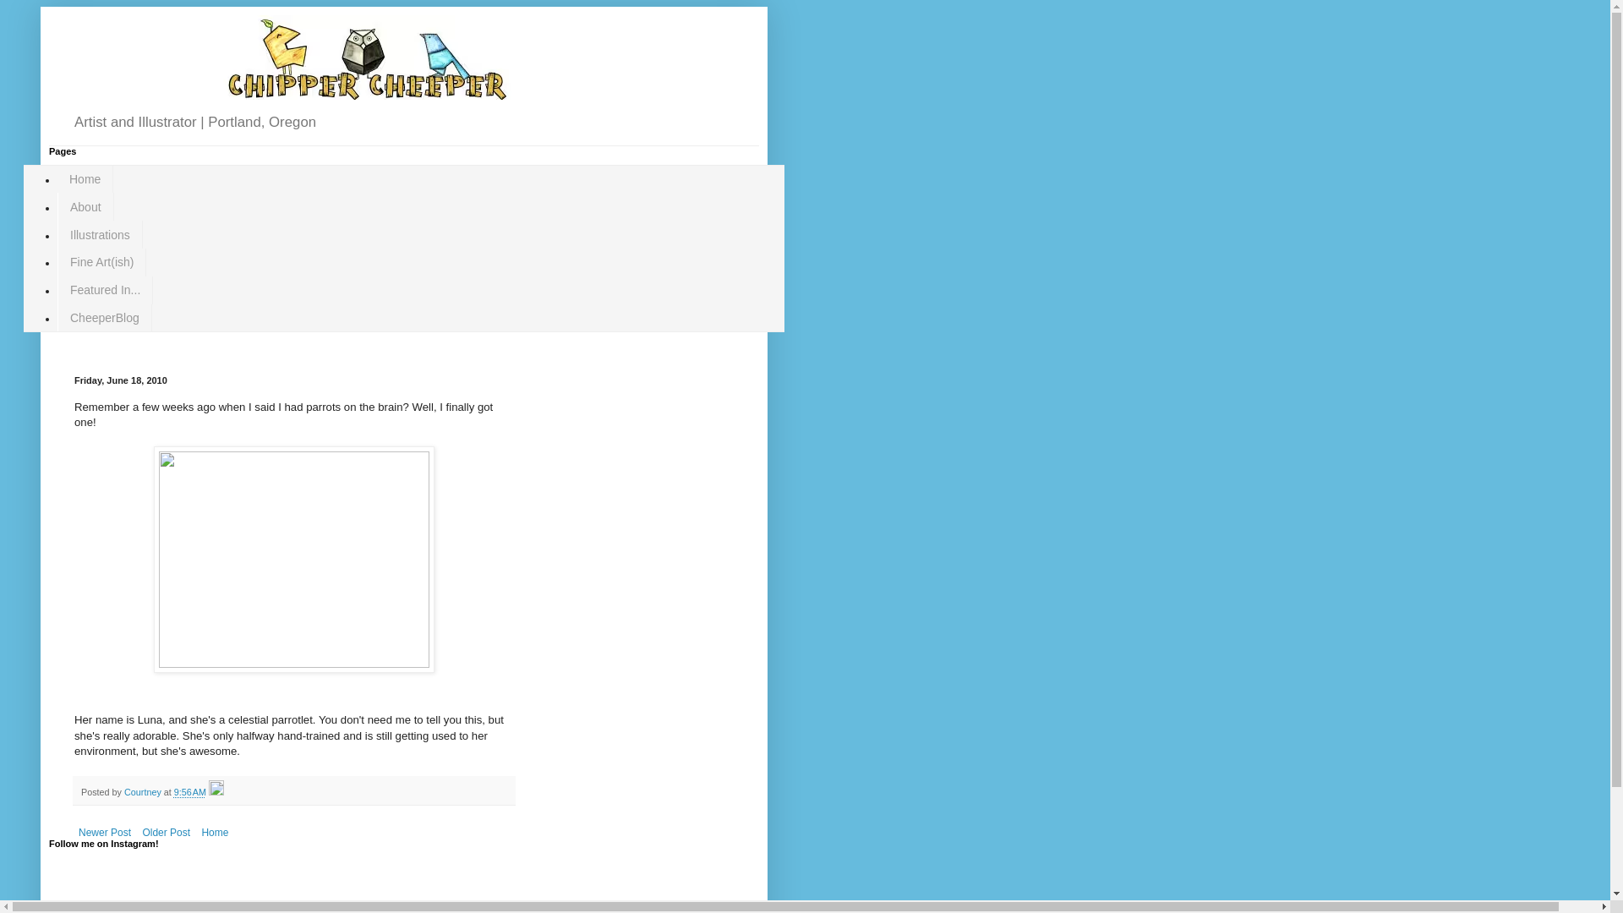 This screenshot has height=913, width=1623. What do you see at coordinates (105, 832) in the screenshot?
I see `Newer Post` at bounding box center [105, 832].